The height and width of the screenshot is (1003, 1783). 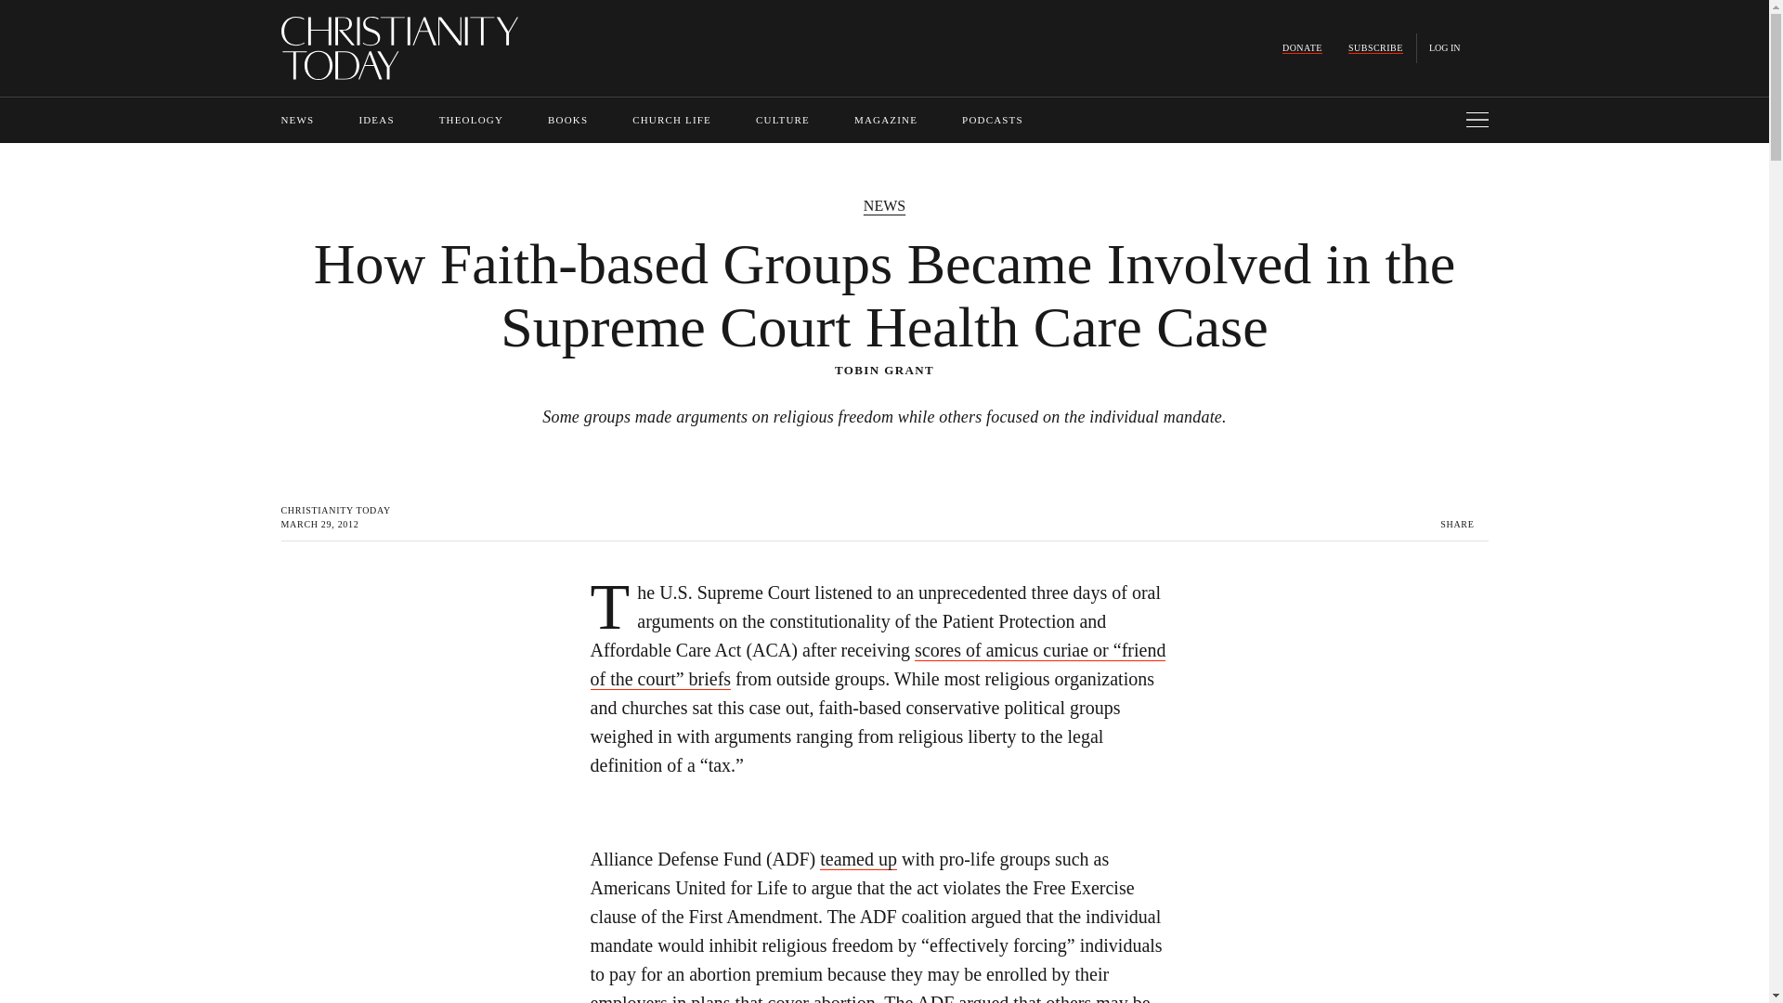 I want to click on SUBSCRIBE, so click(x=1375, y=48).